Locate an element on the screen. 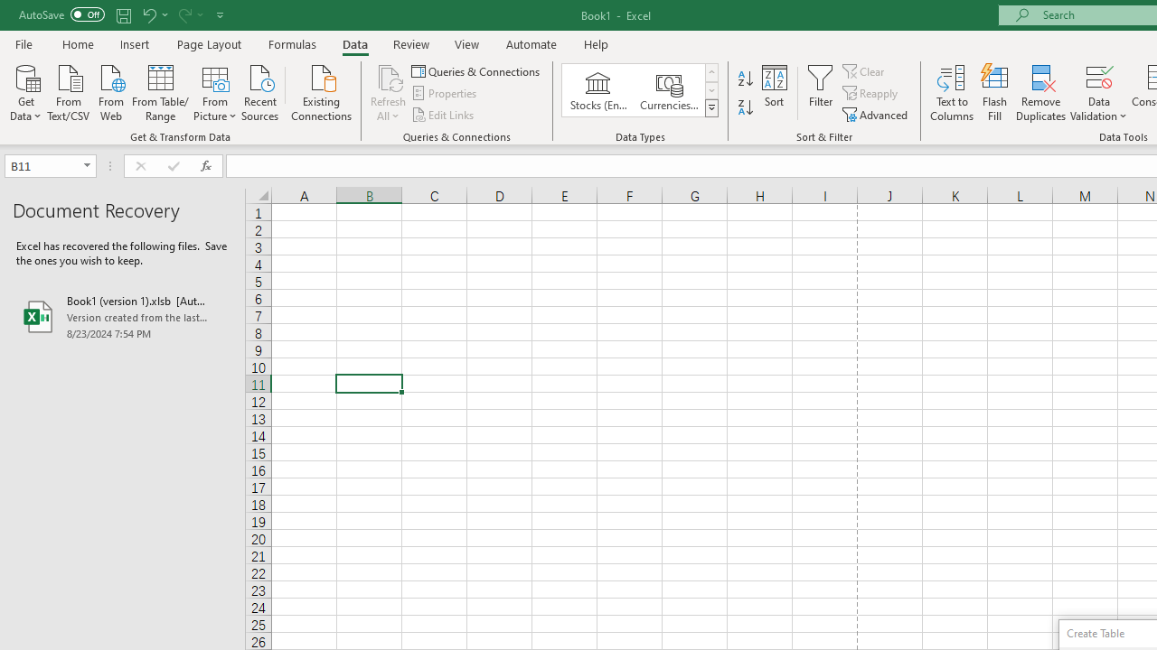  Recent Sources is located at coordinates (260, 91).